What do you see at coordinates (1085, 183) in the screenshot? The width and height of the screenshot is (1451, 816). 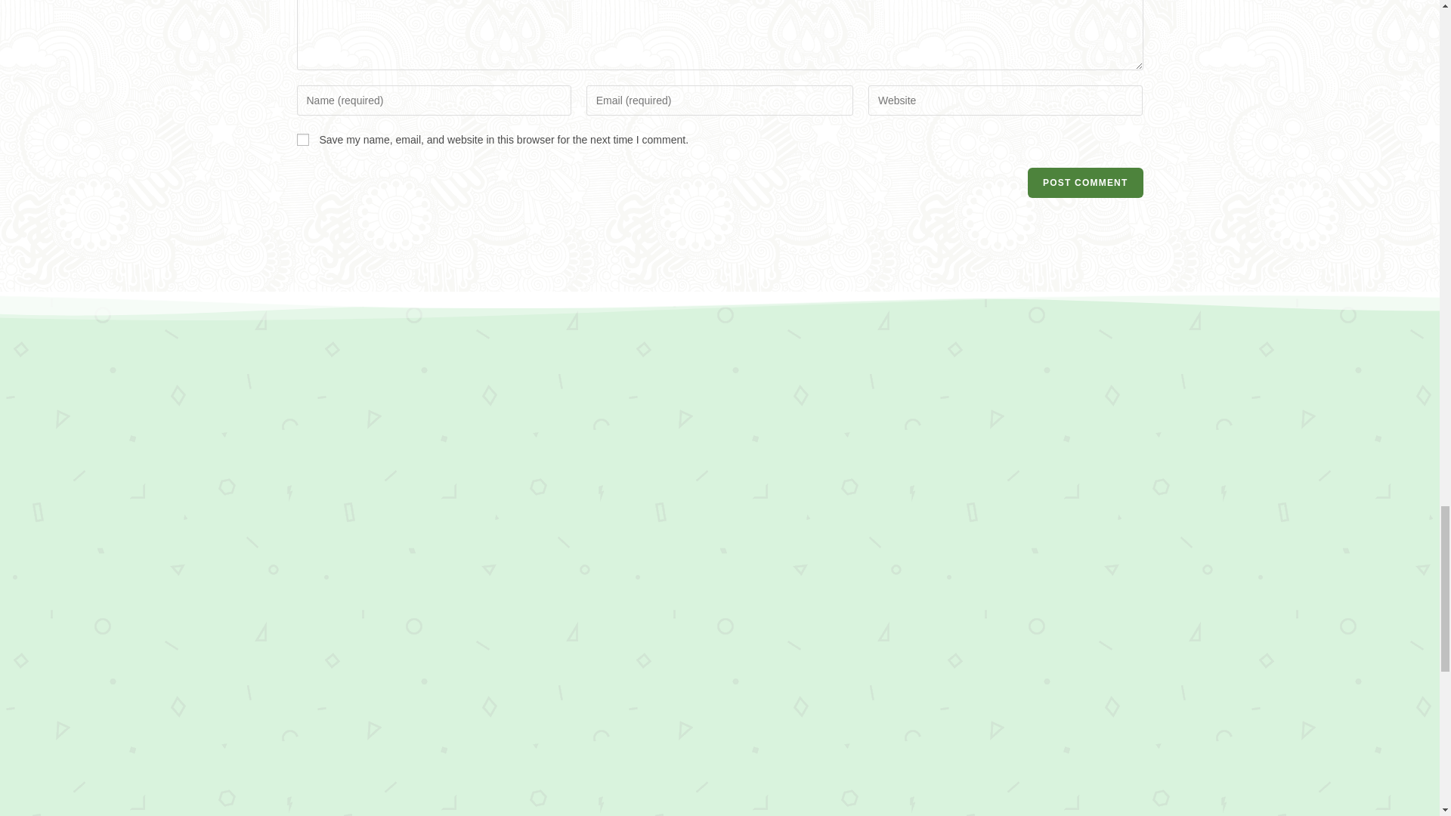 I see `Post Comment` at bounding box center [1085, 183].